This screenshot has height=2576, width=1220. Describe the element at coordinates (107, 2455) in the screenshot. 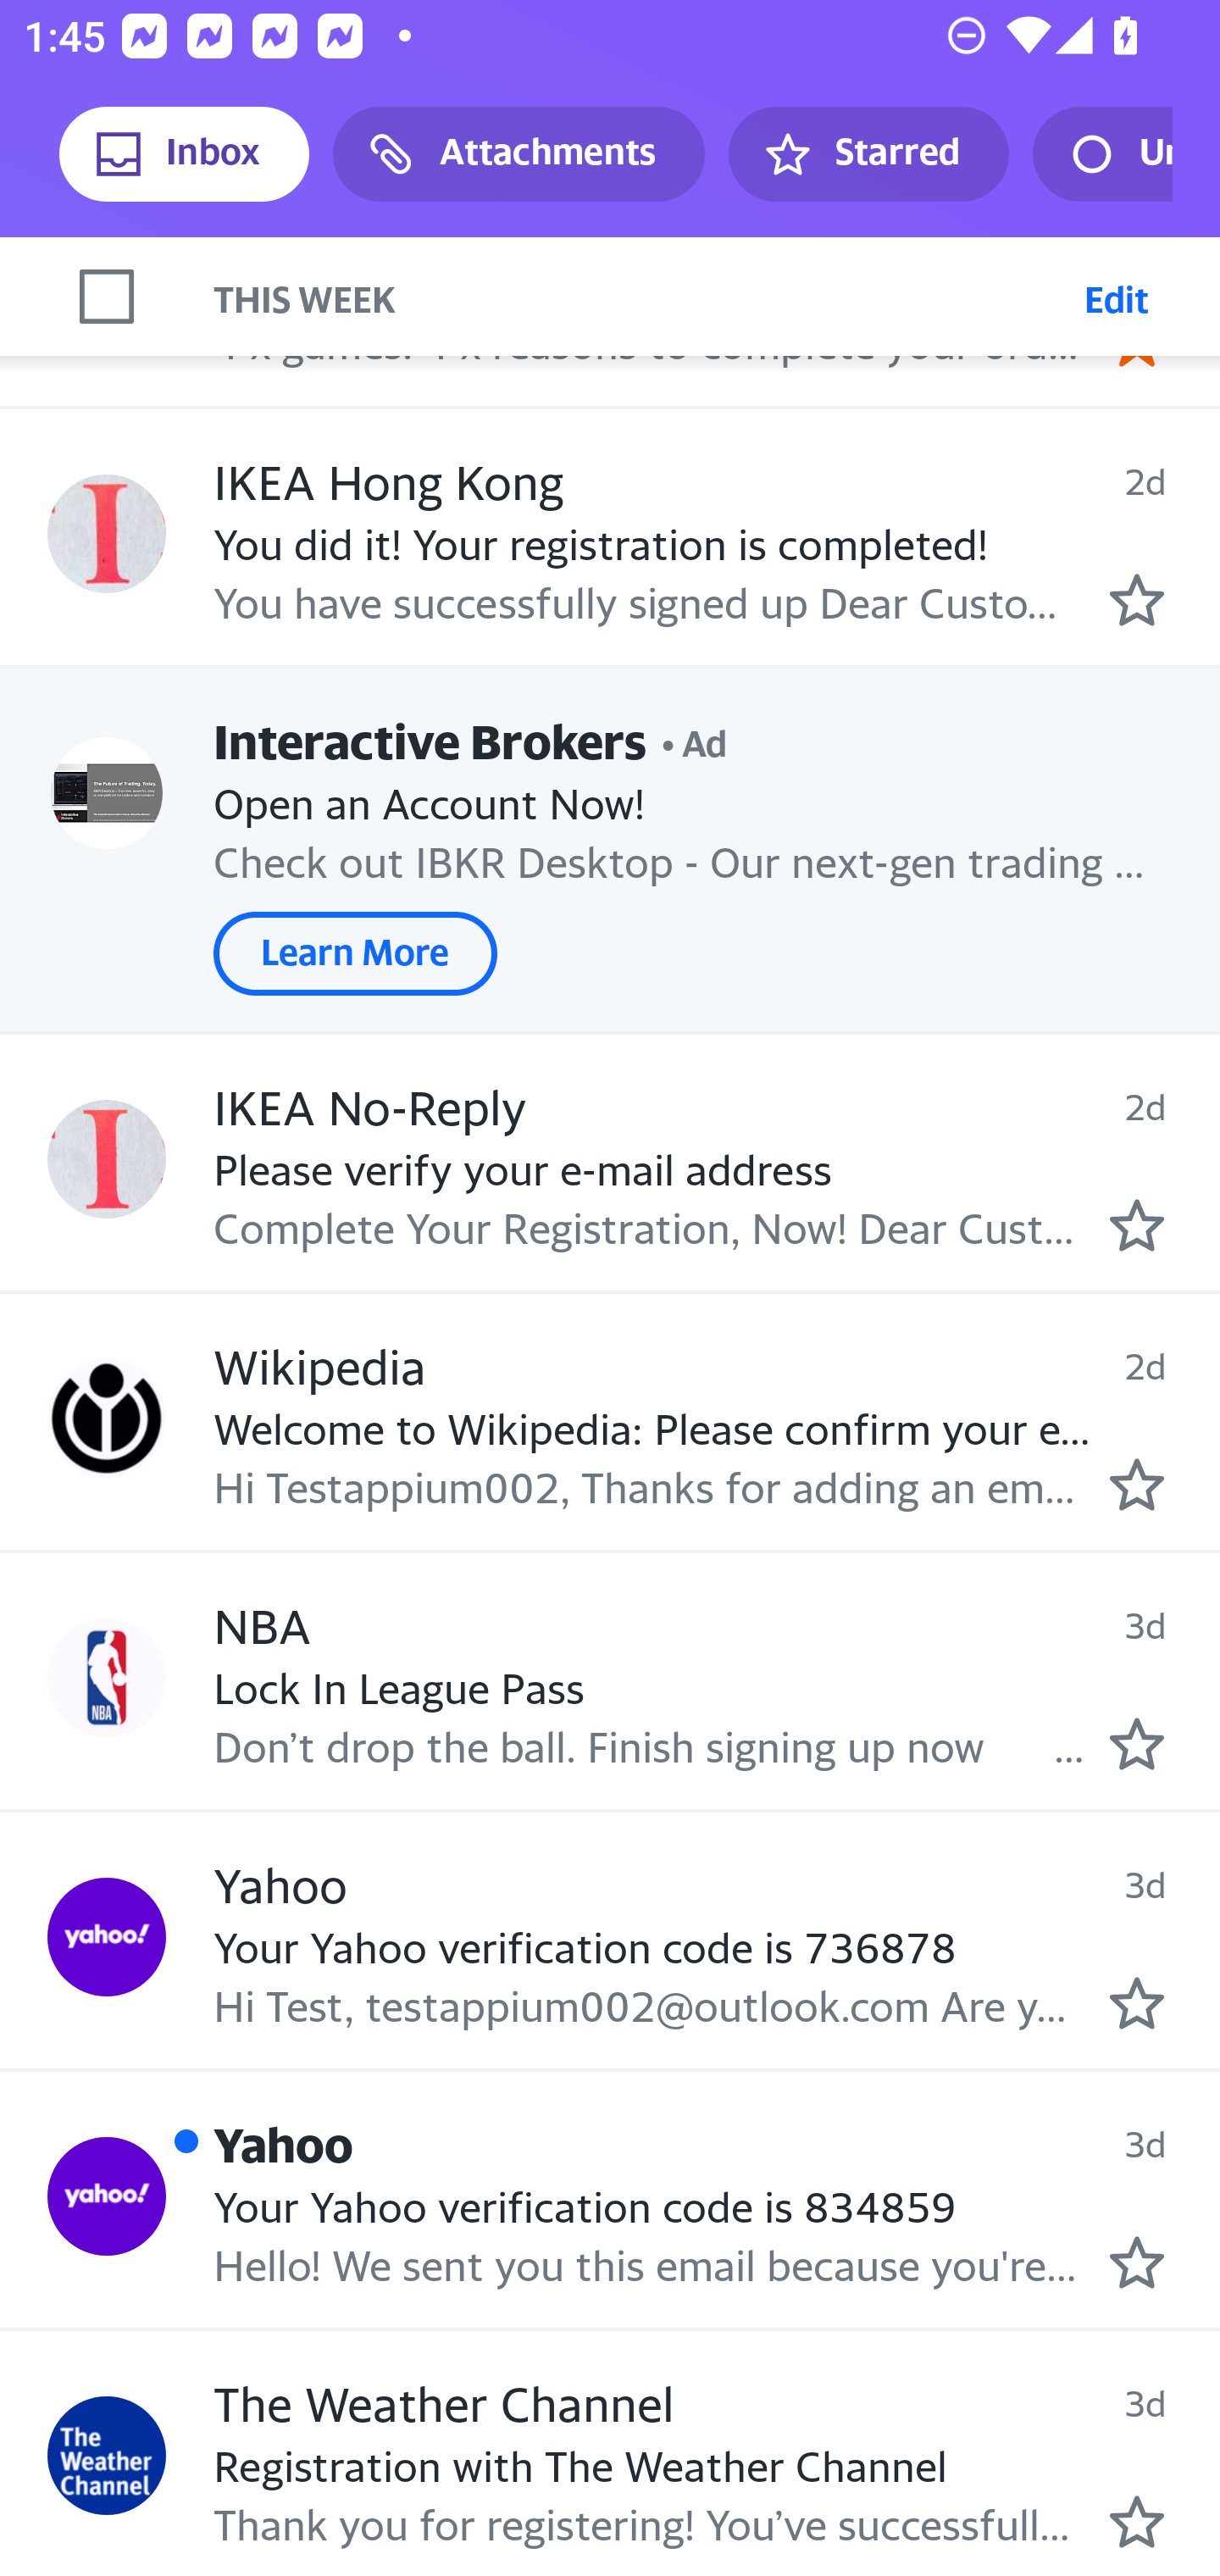

I see `Profile
The Weather Channel` at that location.